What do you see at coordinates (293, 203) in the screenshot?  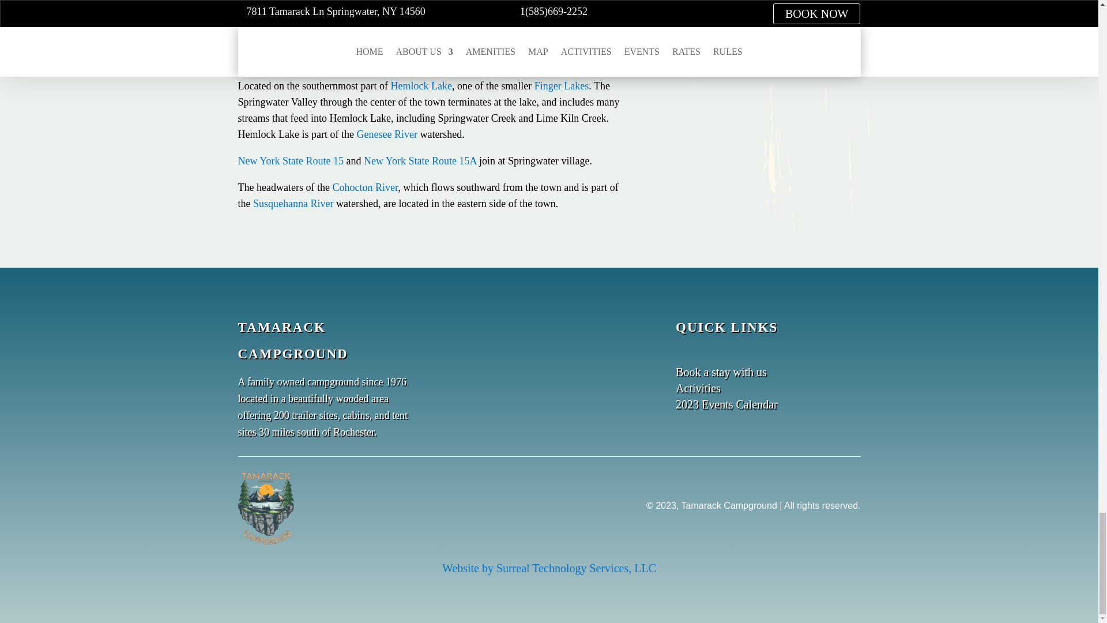 I see `Susquehanna River` at bounding box center [293, 203].